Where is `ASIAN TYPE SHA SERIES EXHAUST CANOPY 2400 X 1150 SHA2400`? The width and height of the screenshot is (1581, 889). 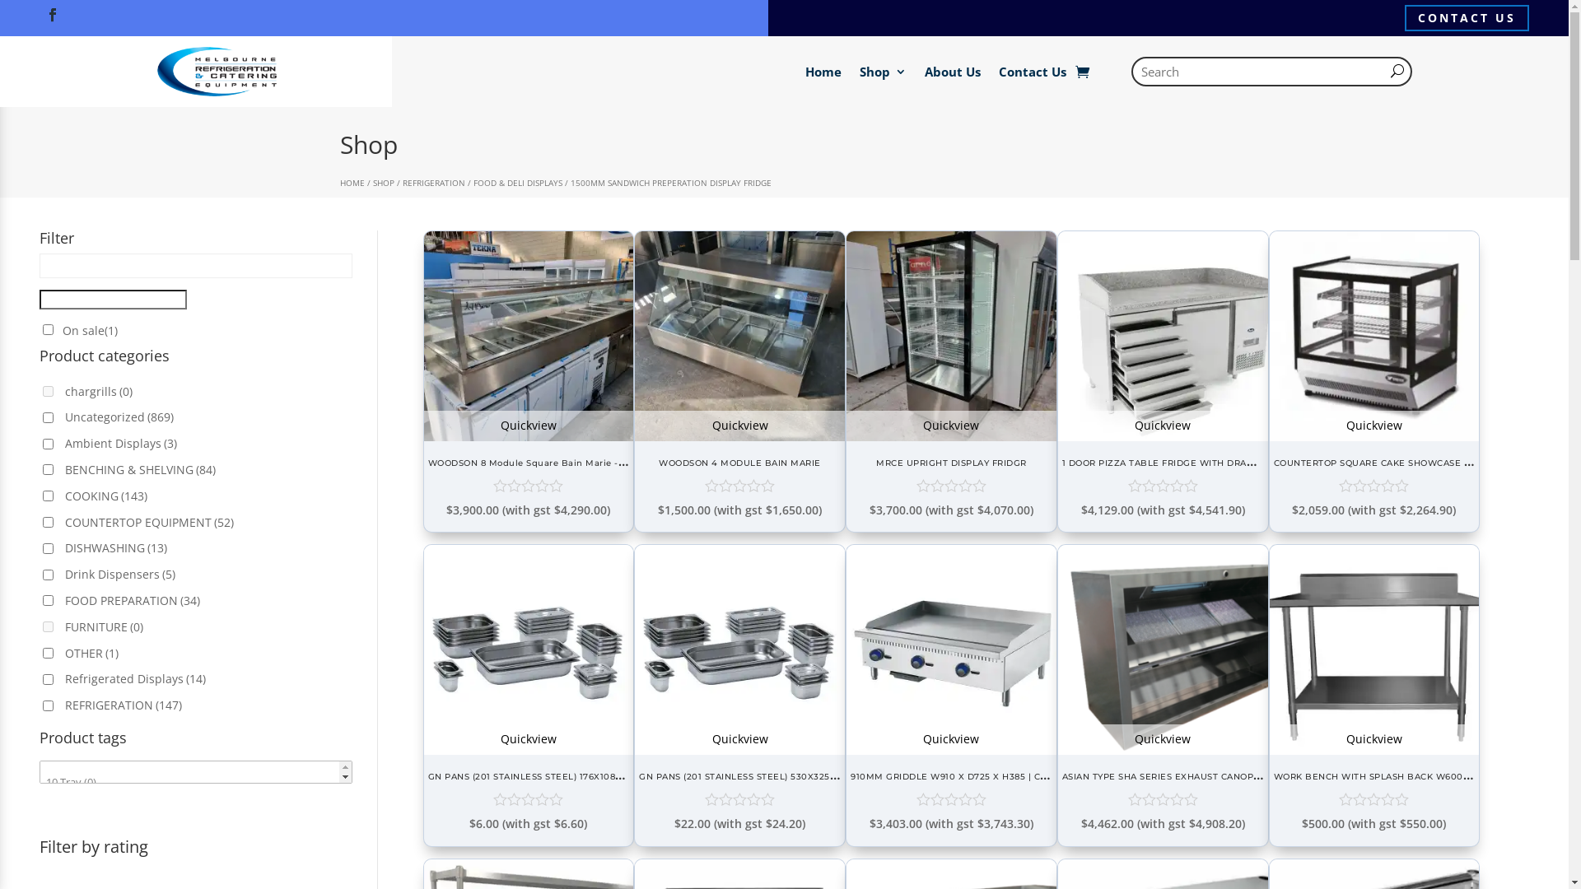
ASIAN TYPE SHA SERIES EXHAUST CANOPY 2400 X 1150 SHA2400 is located at coordinates (1212, 775).